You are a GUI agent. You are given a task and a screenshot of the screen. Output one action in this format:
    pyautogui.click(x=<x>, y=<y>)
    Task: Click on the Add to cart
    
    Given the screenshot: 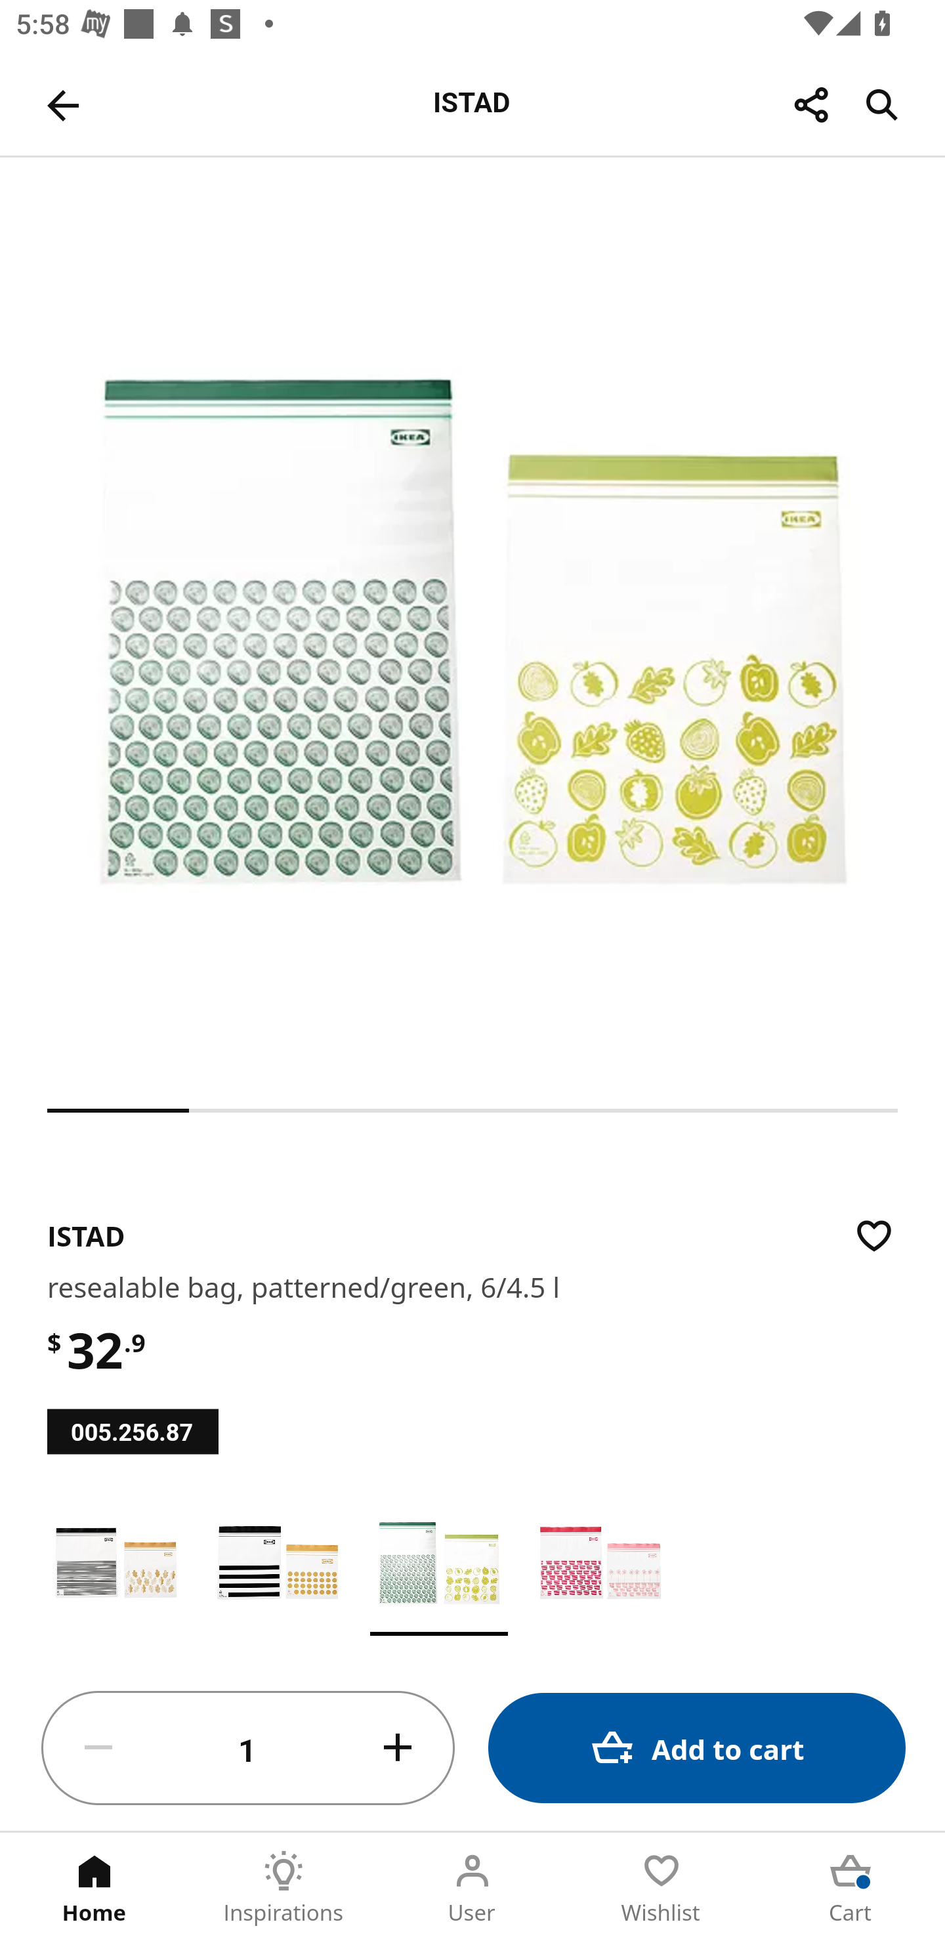 What is the action you would take?
    pyautogui.click(x=697, y=1747)
    